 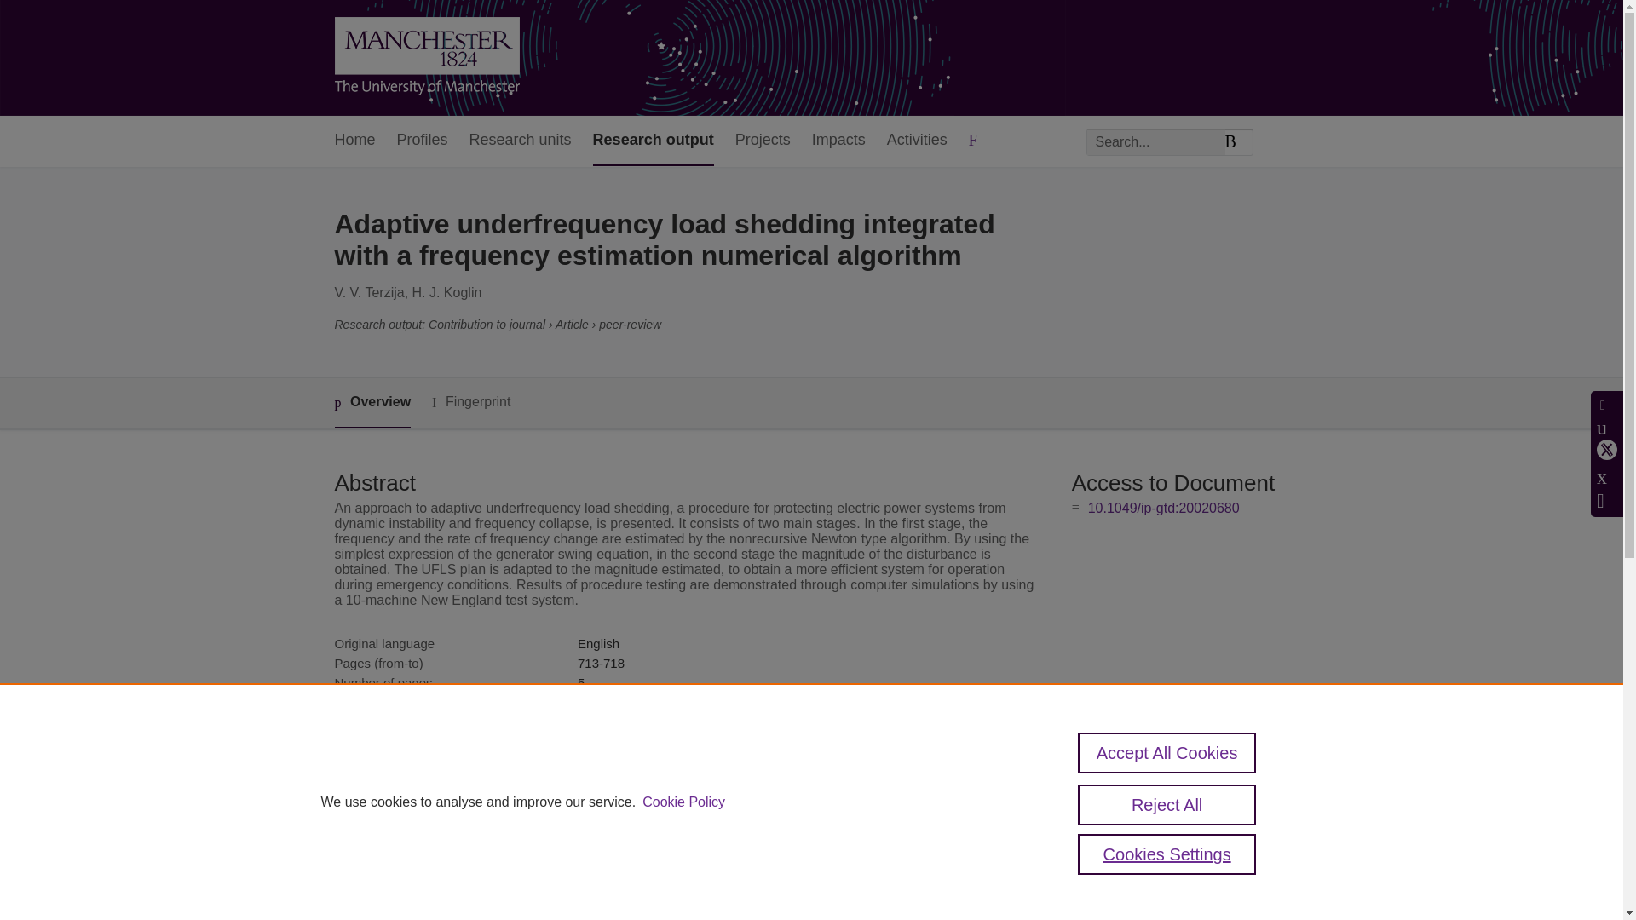 I want to click on Research Explorer The University of Manchester Home, so click(x=426, y=58).